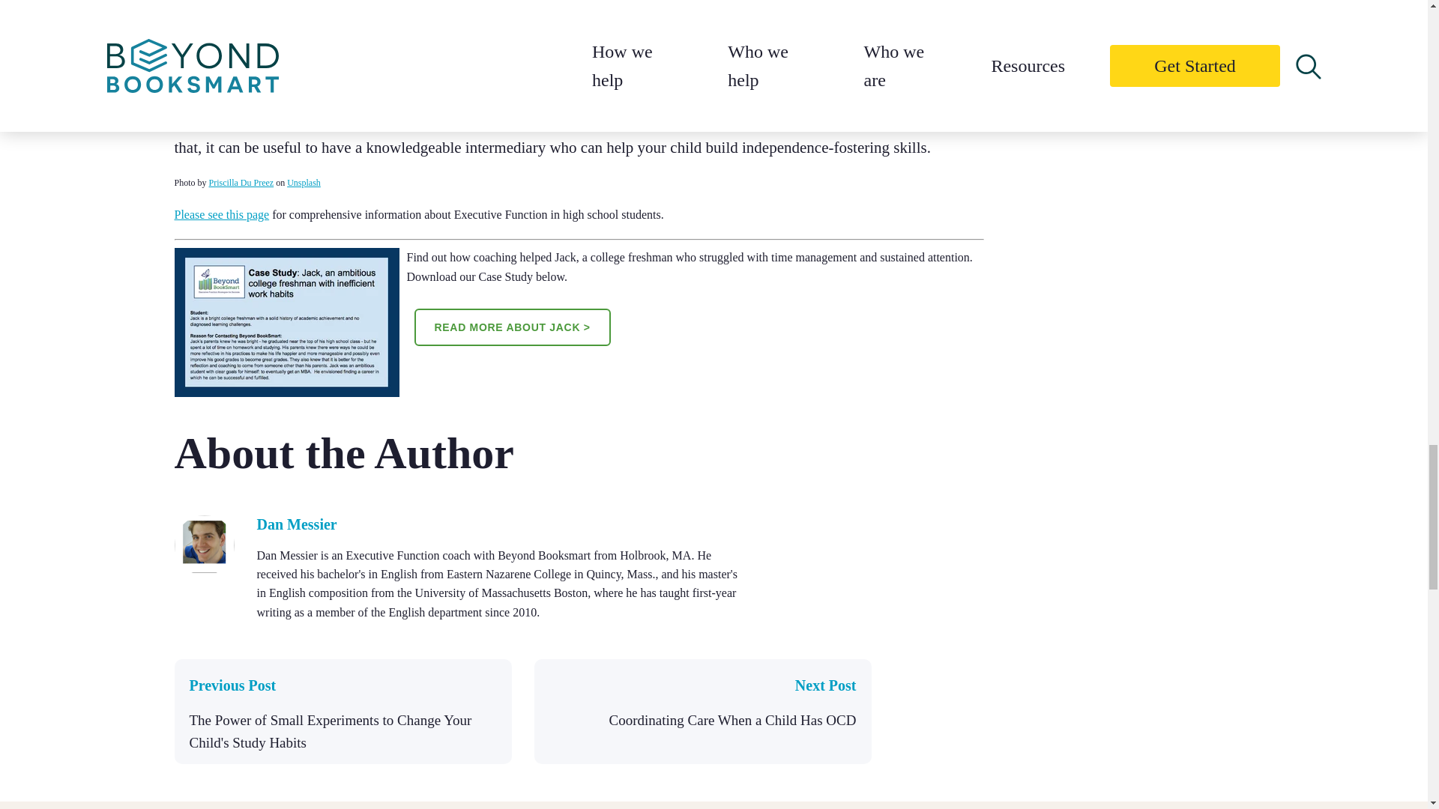 The width and height of the screenshot is (1439, 809). I want to click on Dan Messier, so click(296, 524).